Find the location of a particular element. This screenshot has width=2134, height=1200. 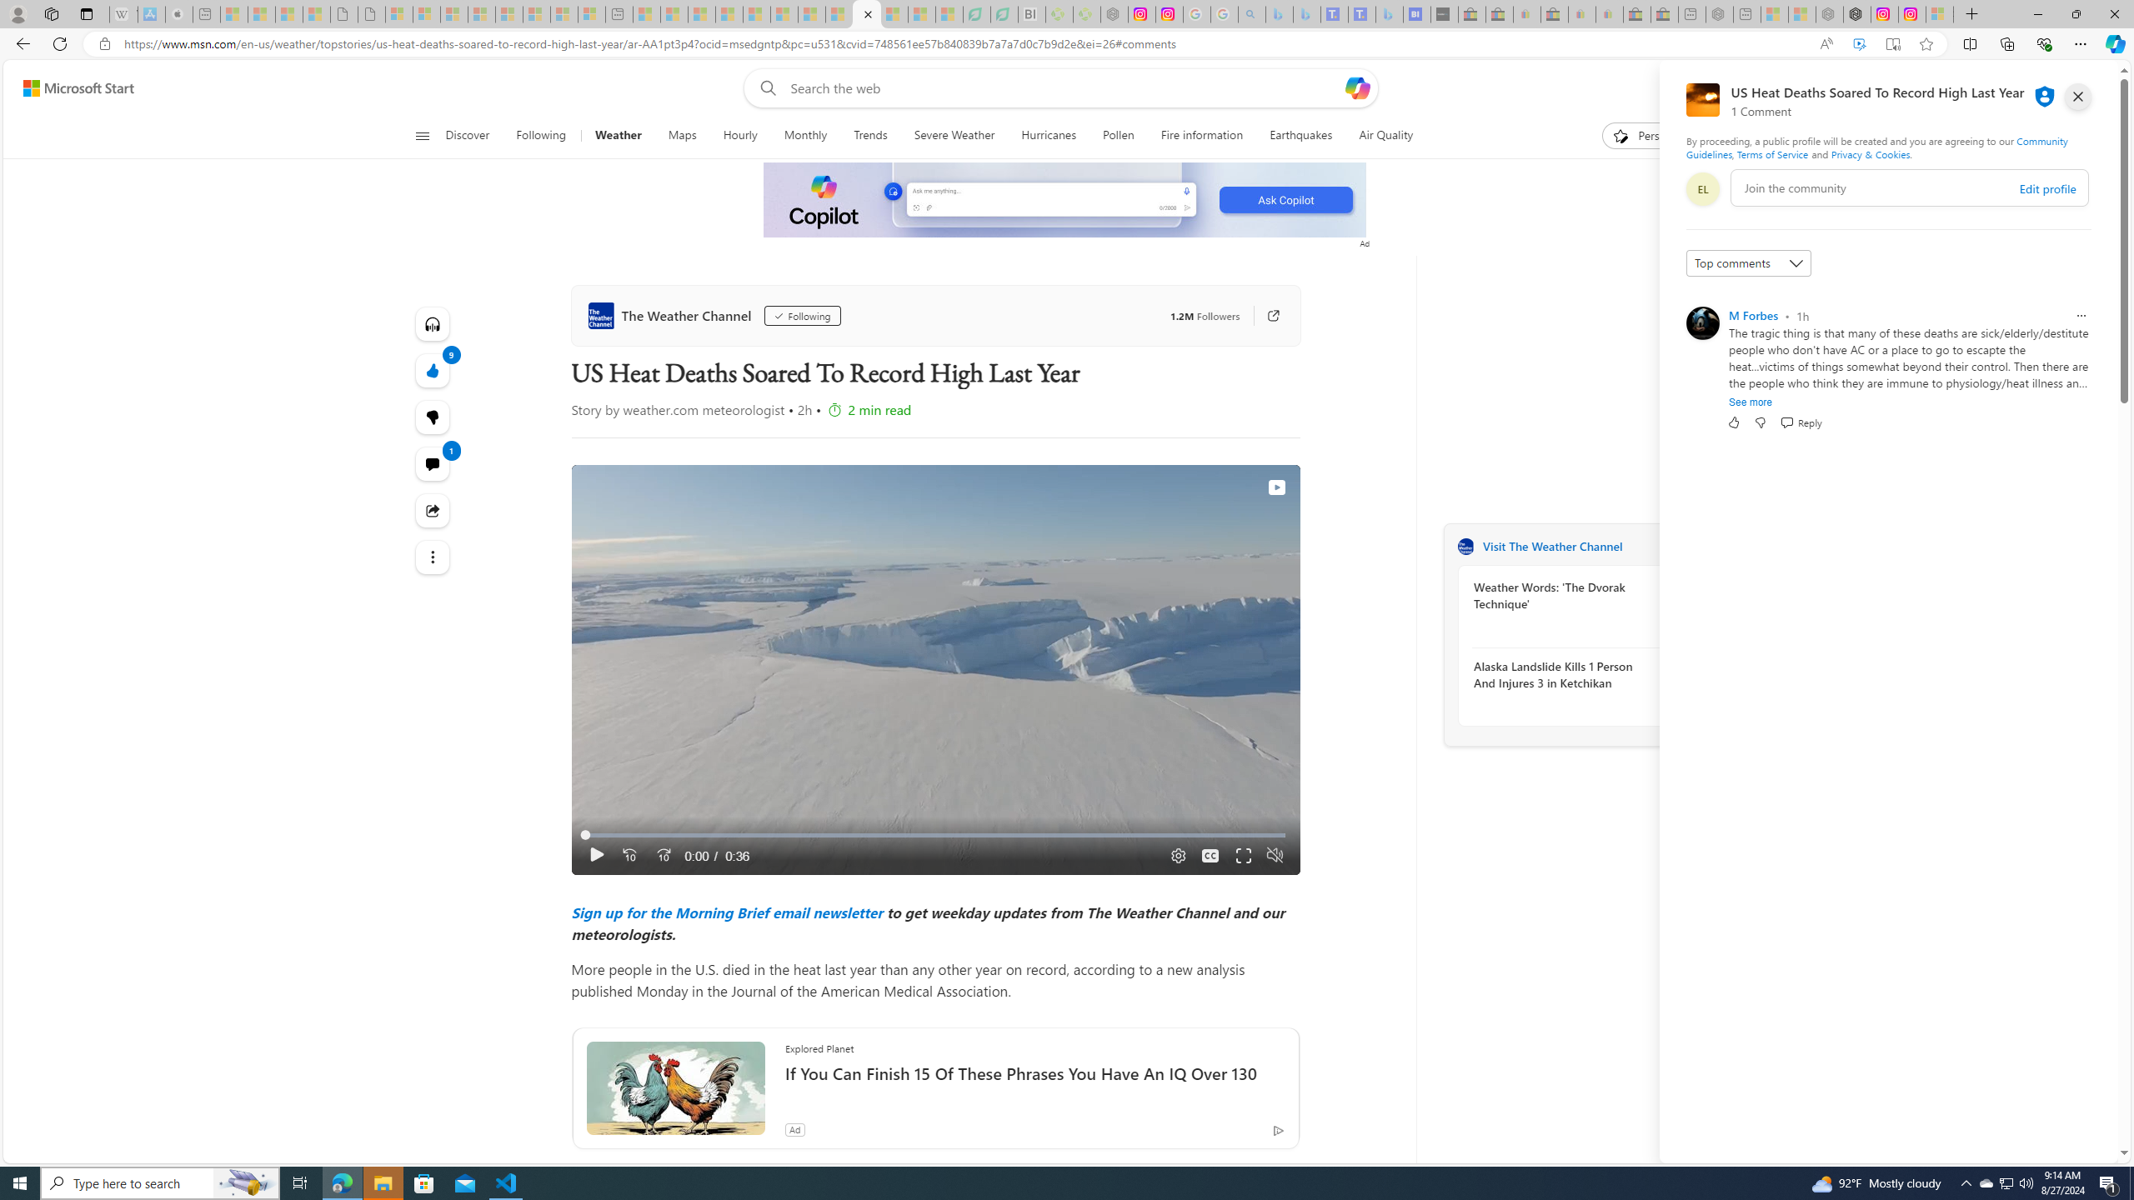

Edit profile is located at coordinates (2047, 188).